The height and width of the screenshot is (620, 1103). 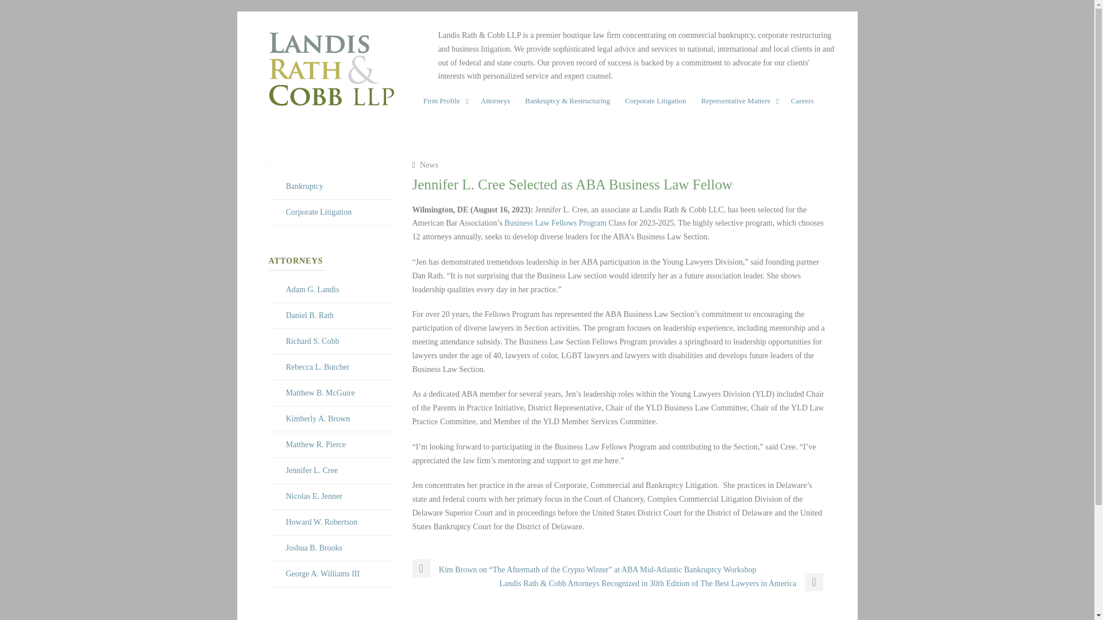 What do you see at coordinates (318, 418) in the screenshot?
I see `Kimberly A. Brown` at bounding box center [318, 418].